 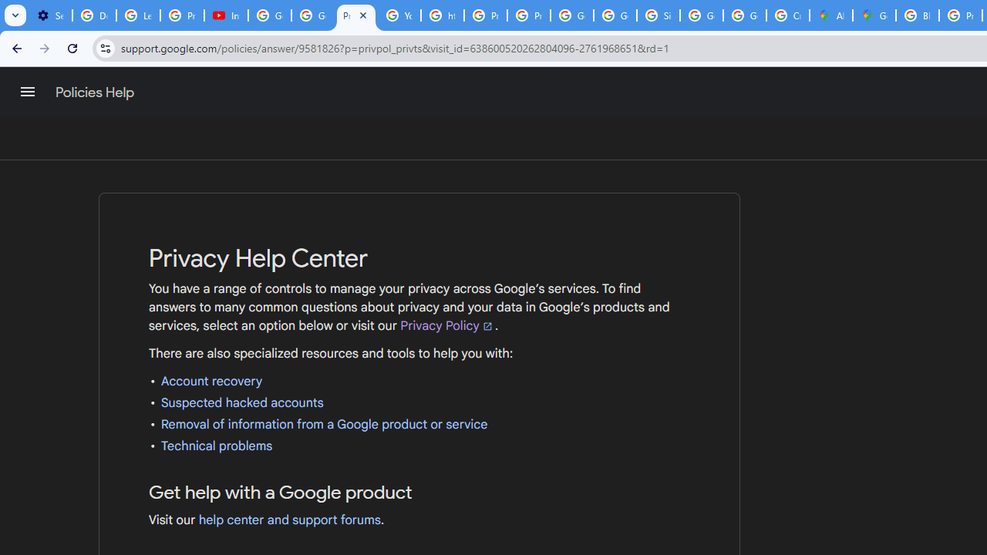 I want to click on Create your Google Account, so click(x=788, y=15).